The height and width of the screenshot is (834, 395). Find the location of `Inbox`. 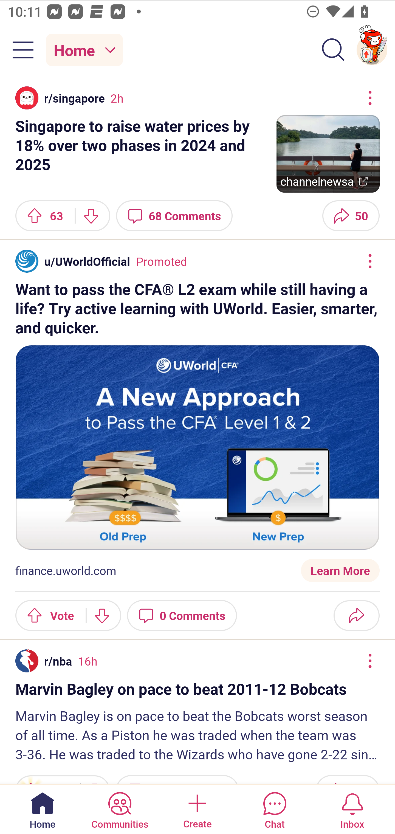

Inbox is located at coordinates (352, 809).